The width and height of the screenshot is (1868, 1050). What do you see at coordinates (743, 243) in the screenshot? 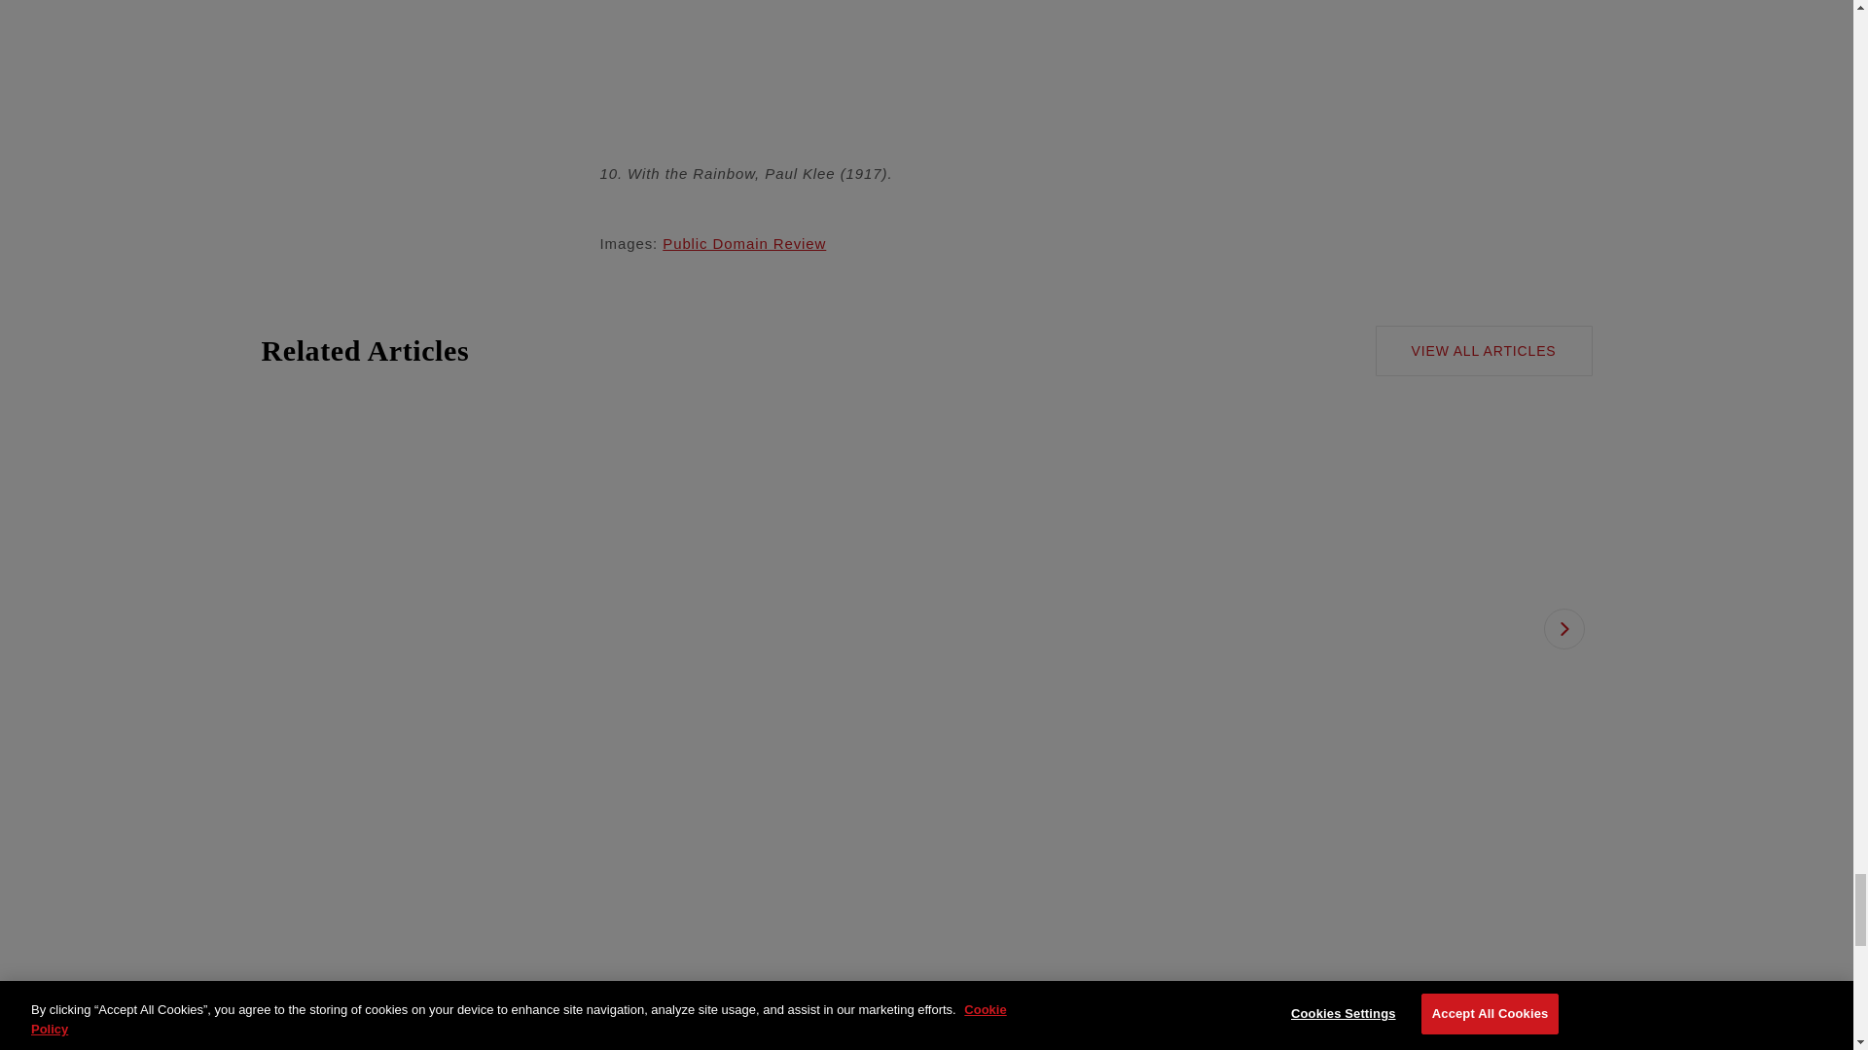
I see `Public Domain Review` at bounding box center [743, 243].